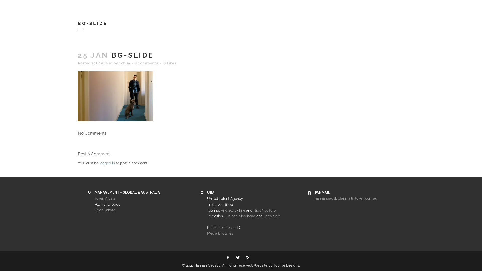 The height and width of the screenshot is (271, 482). I want to click on Larry Salz, so click(272, 216).